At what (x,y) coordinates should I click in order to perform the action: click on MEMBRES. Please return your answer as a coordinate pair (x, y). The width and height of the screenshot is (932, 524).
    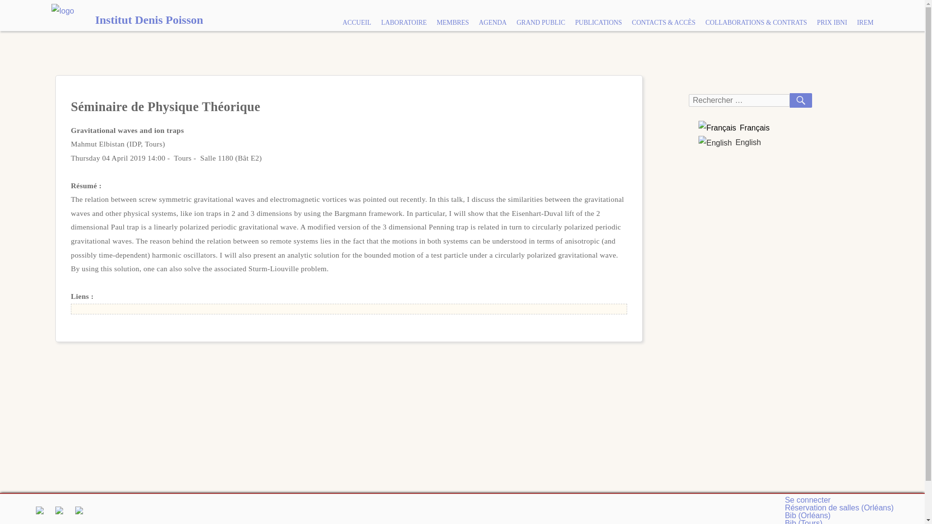
    Looking at the image, I should click on (452, 22).